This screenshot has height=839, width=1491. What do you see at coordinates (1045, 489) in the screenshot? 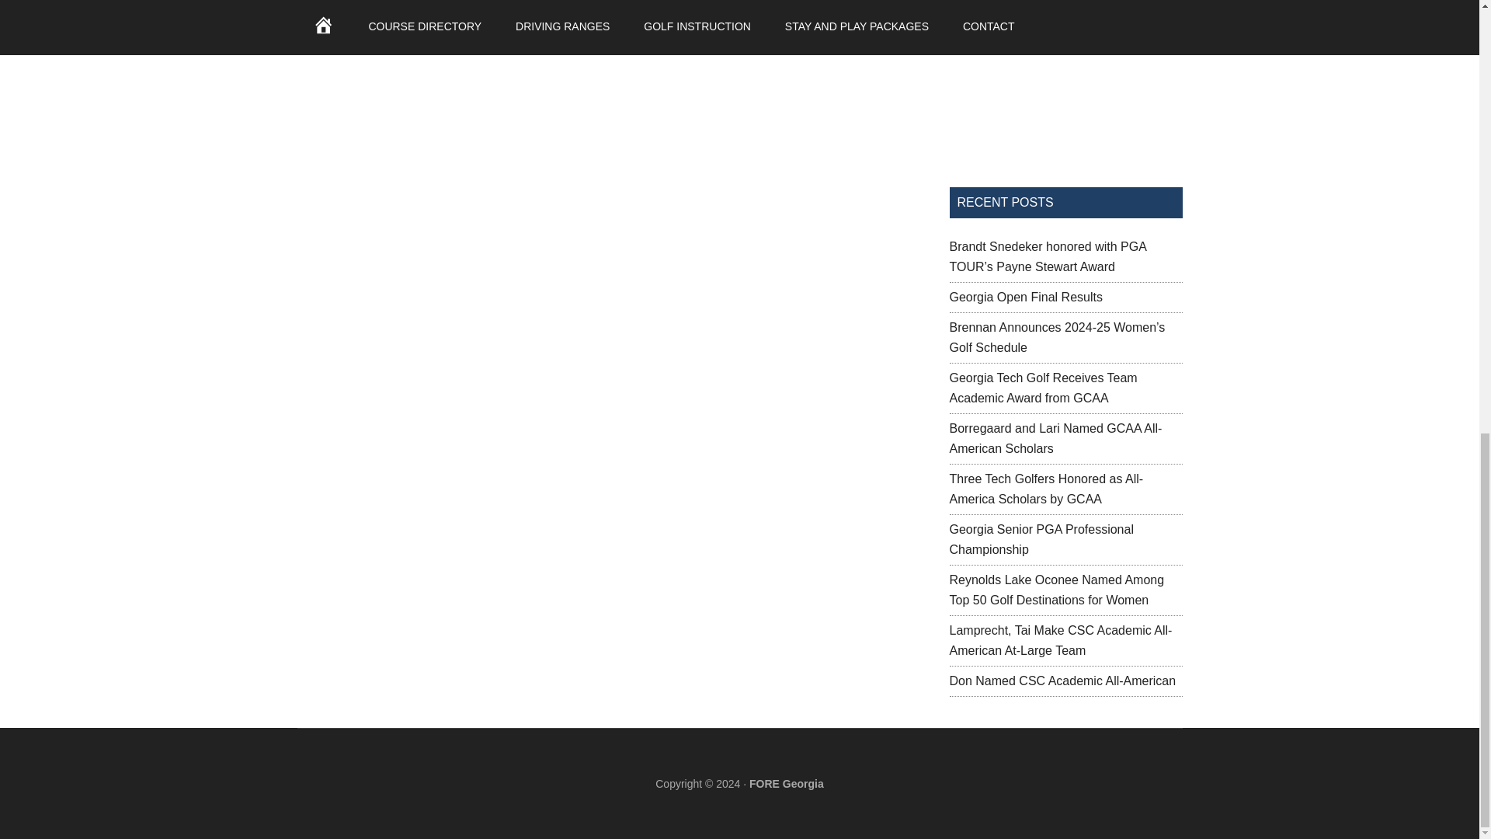
I see `Three Tech Golfers Honored as All-America Scholars by GCAA` at bounding box center [1045, 489].